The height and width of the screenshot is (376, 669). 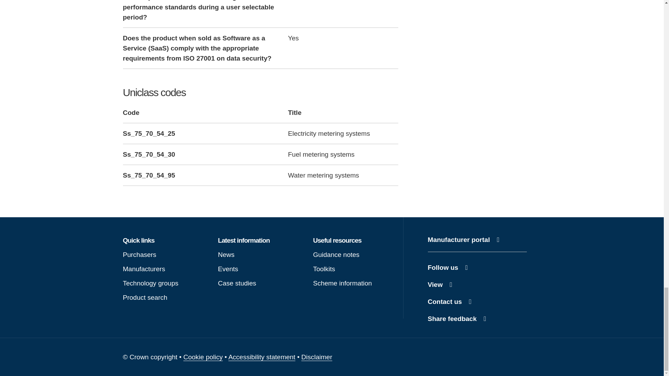 What do you see at coordinates (260, 269) in the screenshot?
I see `Events` at bounding box center [260, 269].